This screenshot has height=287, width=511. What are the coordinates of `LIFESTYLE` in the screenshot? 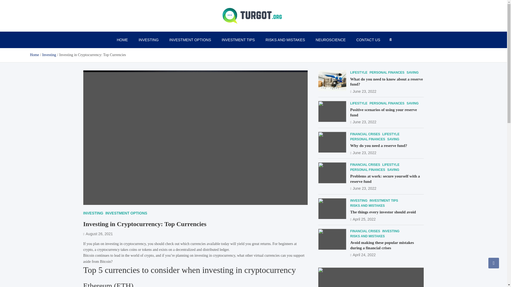 It's located at (391, 134).